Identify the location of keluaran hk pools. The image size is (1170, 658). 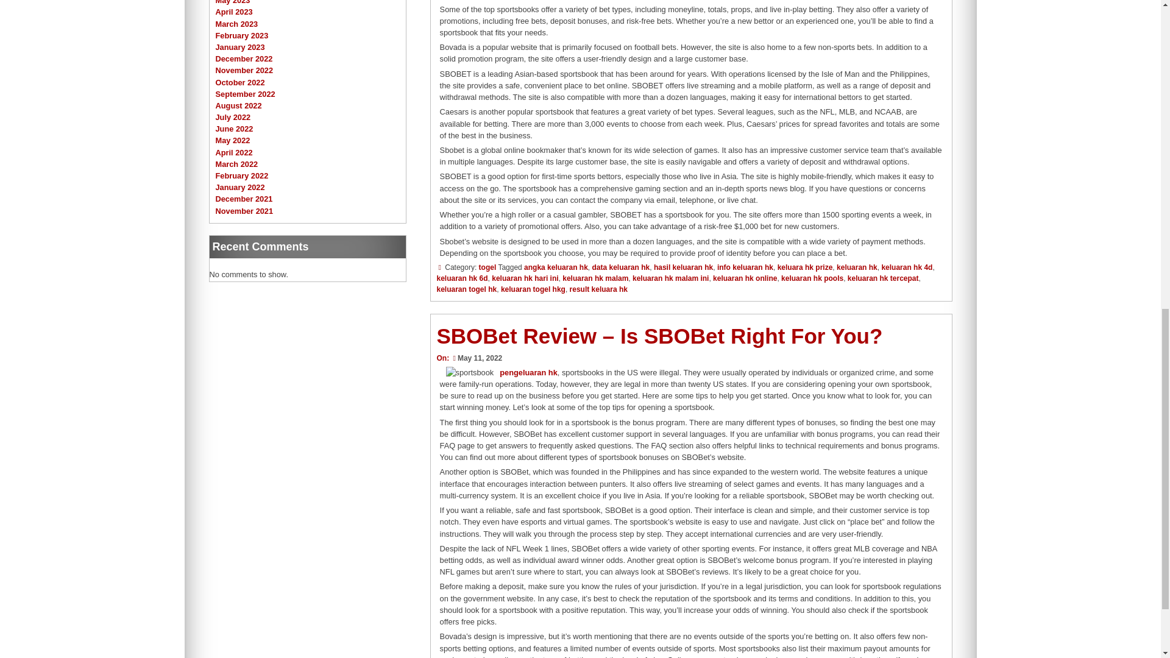
(812, 278).